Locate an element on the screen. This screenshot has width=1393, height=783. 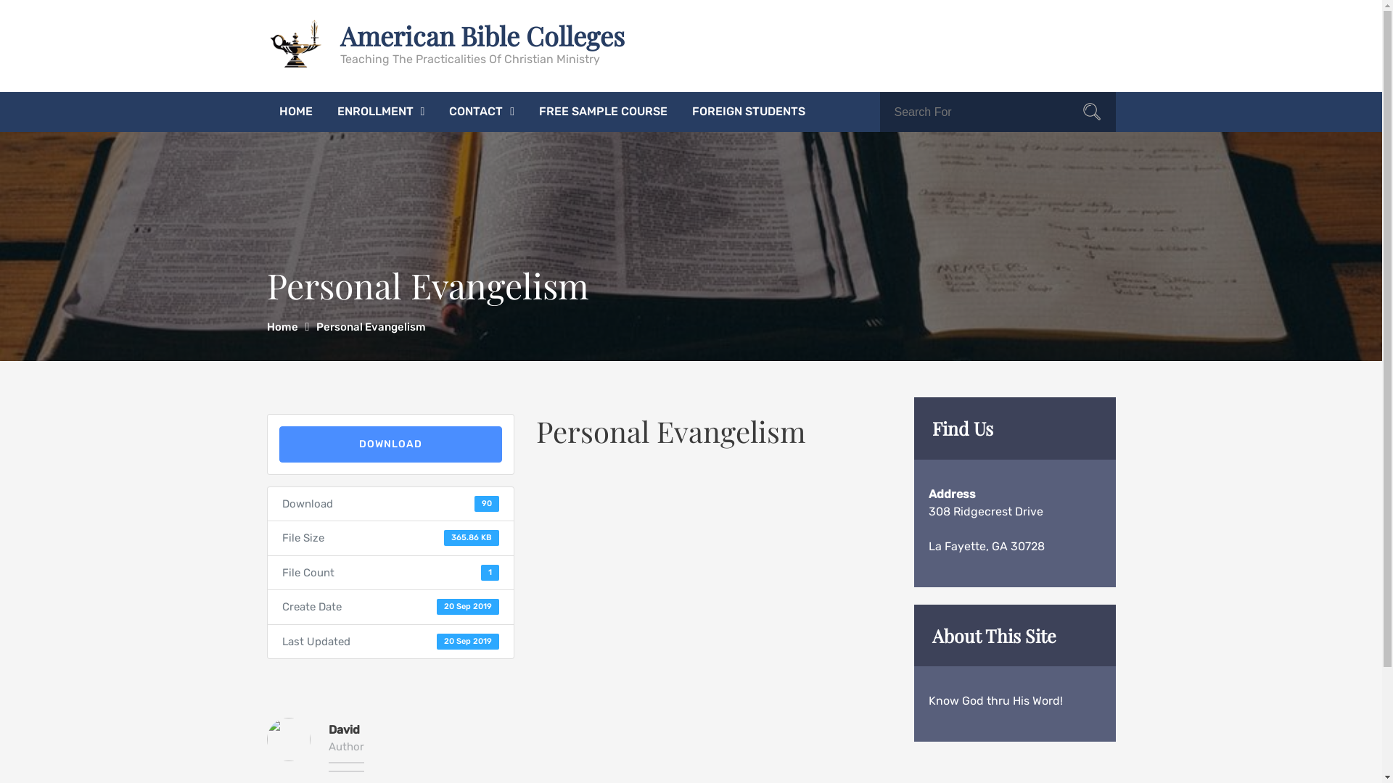
DOWNLOAD is located at coordinates (390, 444).